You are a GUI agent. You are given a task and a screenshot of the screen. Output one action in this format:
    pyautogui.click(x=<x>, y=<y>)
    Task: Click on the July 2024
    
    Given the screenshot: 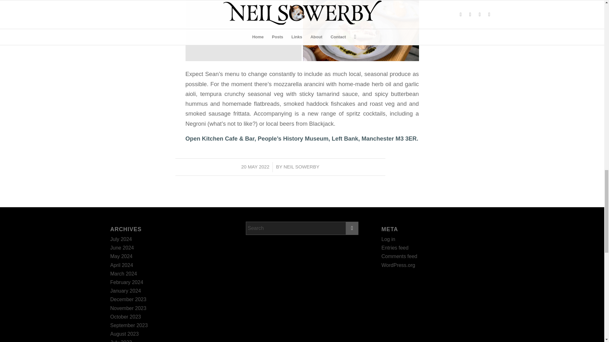 What is the action you would take?
    pyautogui.click(x=121, y=239)
    